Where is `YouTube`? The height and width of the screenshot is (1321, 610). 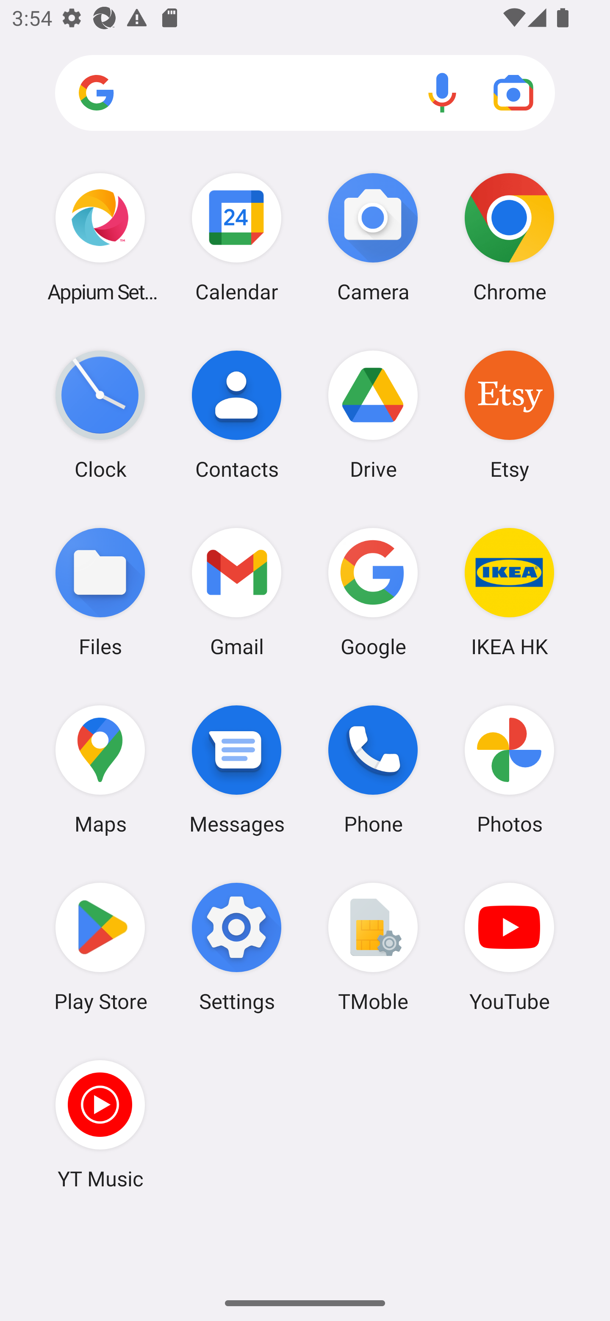
YouTube is located at coordinates (509, 947).